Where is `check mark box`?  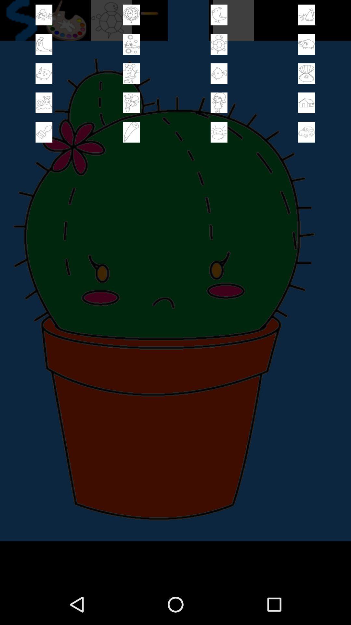 check mark box is located at coordinates (306, 74).